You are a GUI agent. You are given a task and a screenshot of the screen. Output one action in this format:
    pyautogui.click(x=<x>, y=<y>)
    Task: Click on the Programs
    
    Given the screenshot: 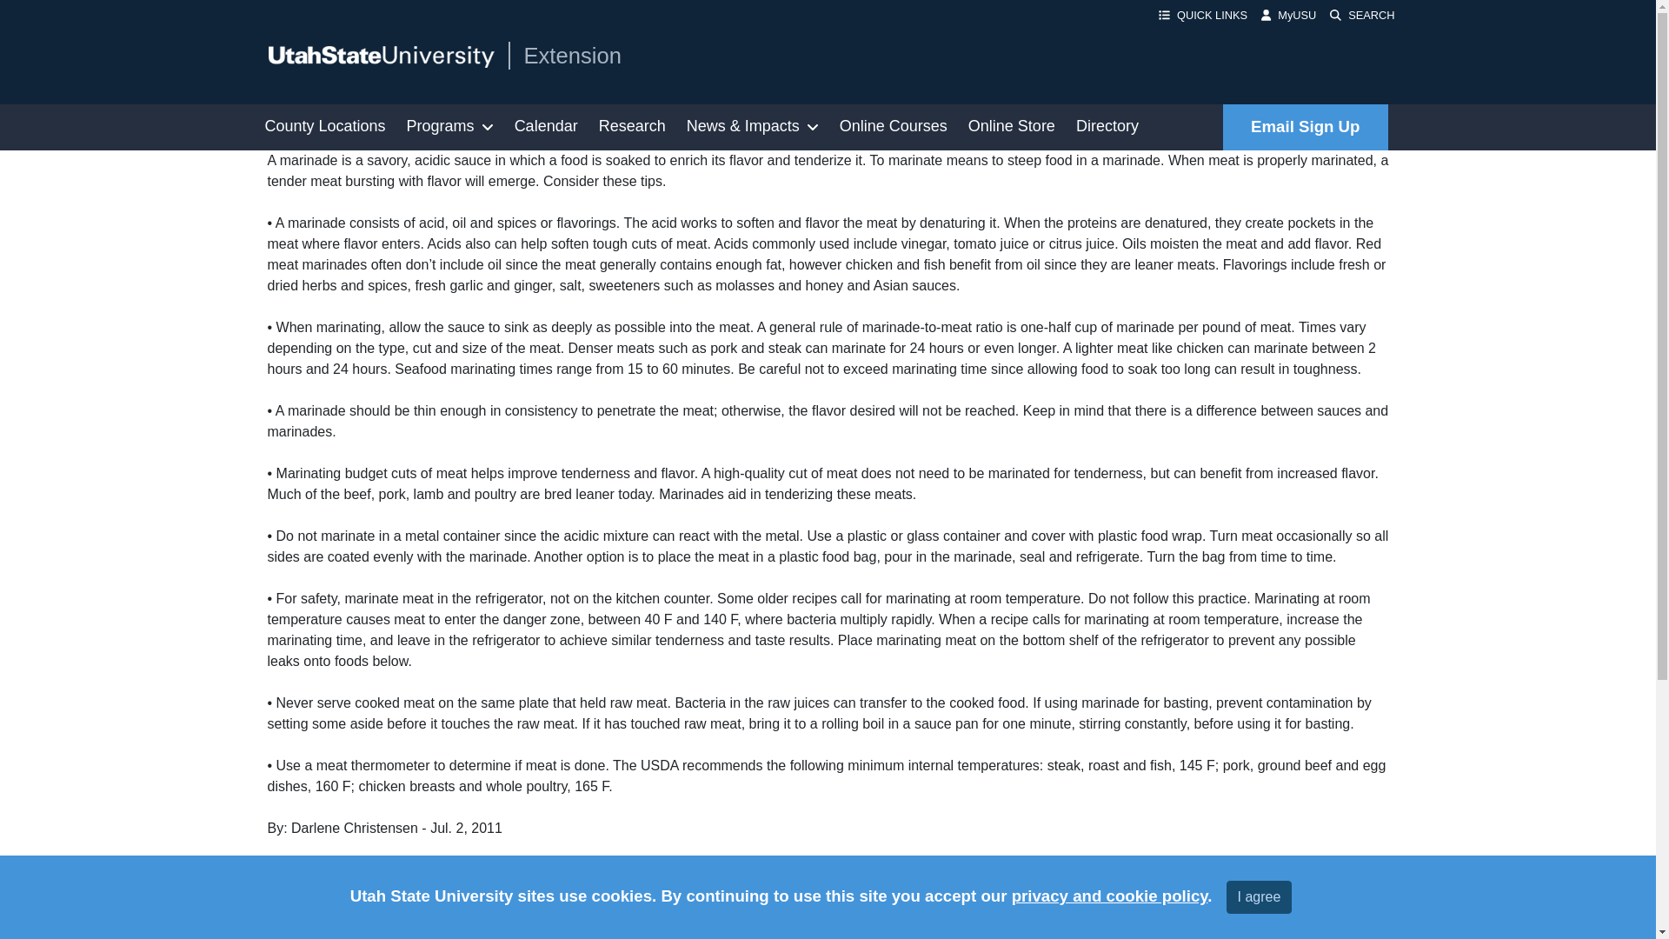 What is the action you would take?
    pyautogui.click(x=450, y=127)
    